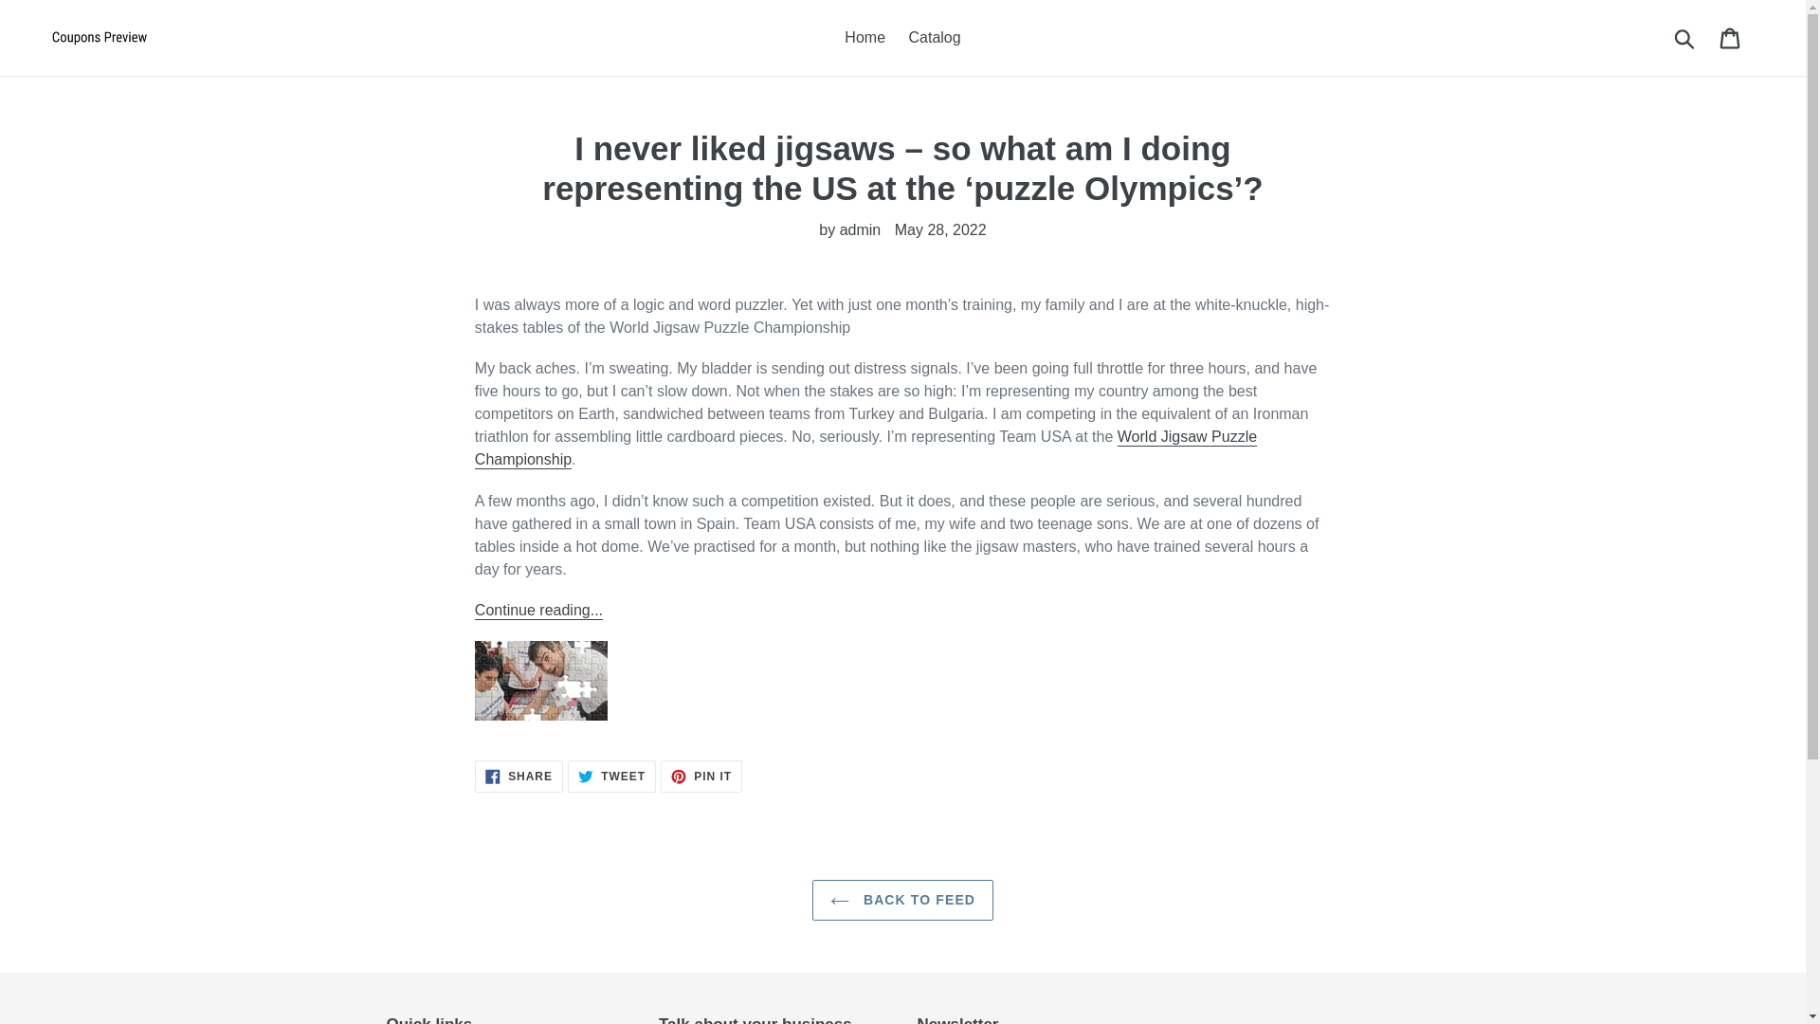 This screenshot has height=1024, width=1820. Describe the element at coordinates (902, 899) in the screenshot. I see `BACK TO FEED` at that location.